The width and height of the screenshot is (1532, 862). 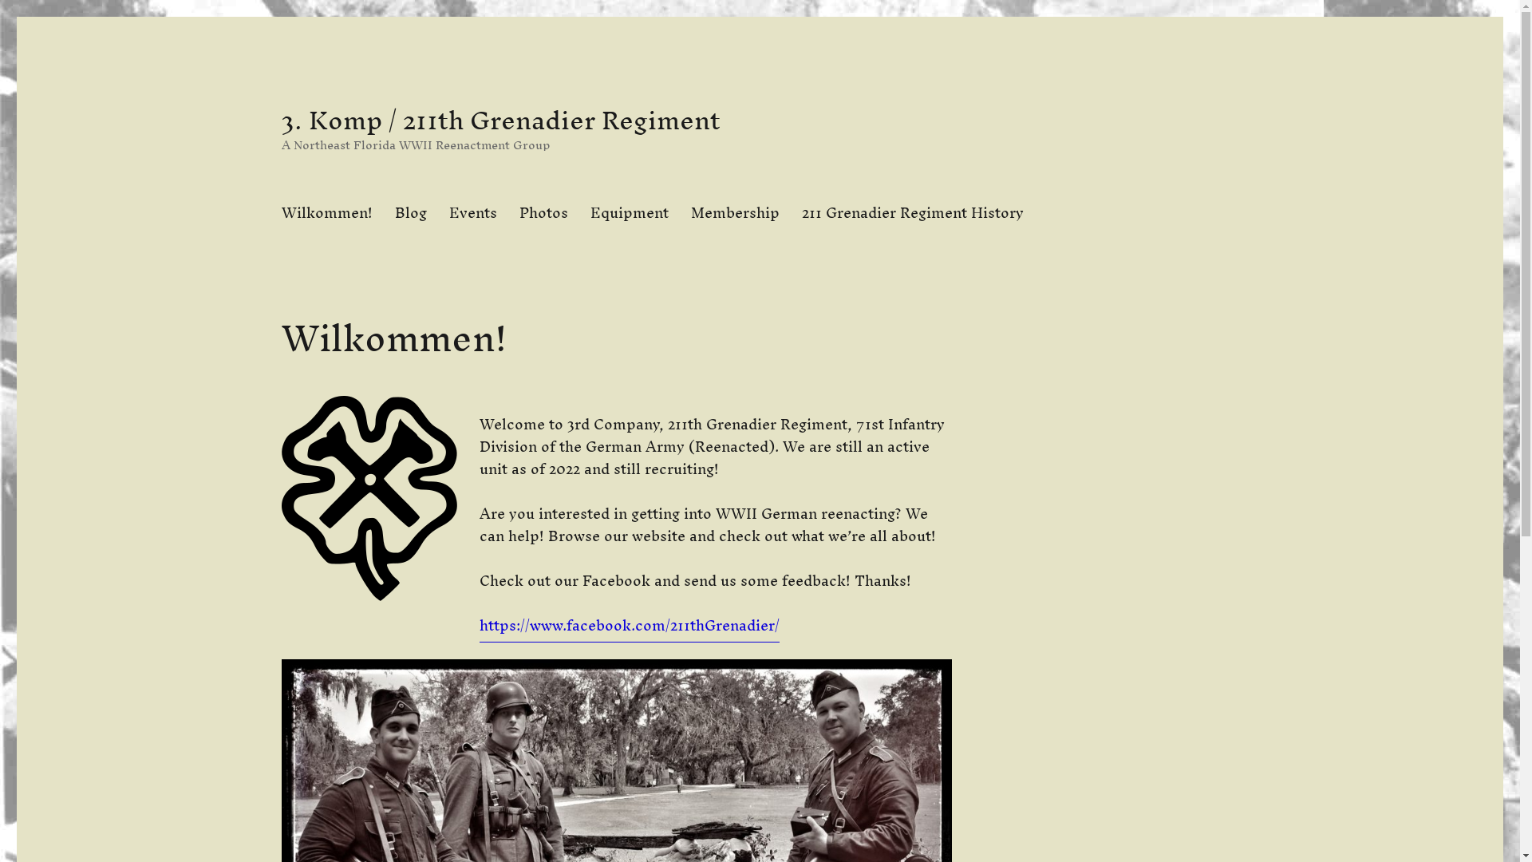 I want to click on https://www.facebook.com/211thGrenadier/, so click(x=629, y=626).